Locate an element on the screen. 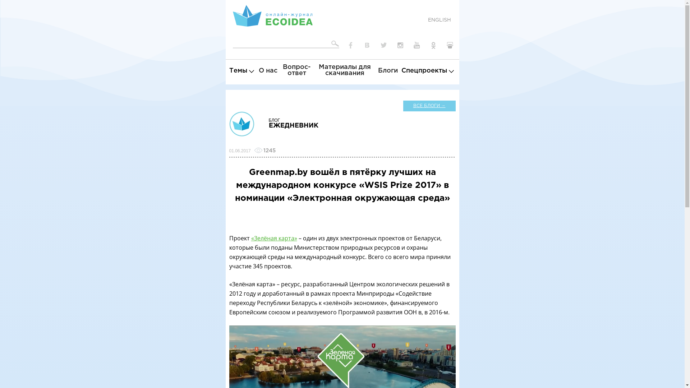 The width and height of the screenshot is (690, 388). Jump to navigation is located at coordinates (342, 1).